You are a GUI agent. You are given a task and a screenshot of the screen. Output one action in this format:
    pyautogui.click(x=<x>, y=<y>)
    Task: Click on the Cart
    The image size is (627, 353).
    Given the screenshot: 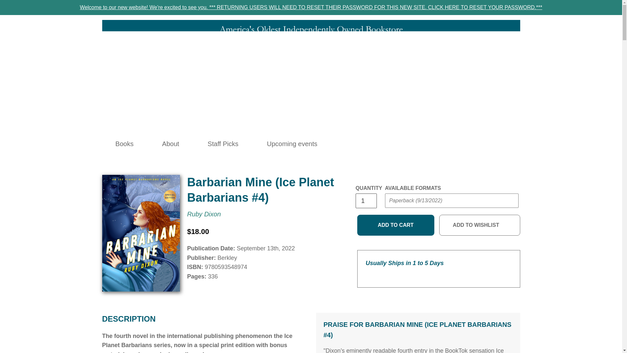 What is the action you would take?
    pyautogui.click(x=469, y=144)
    